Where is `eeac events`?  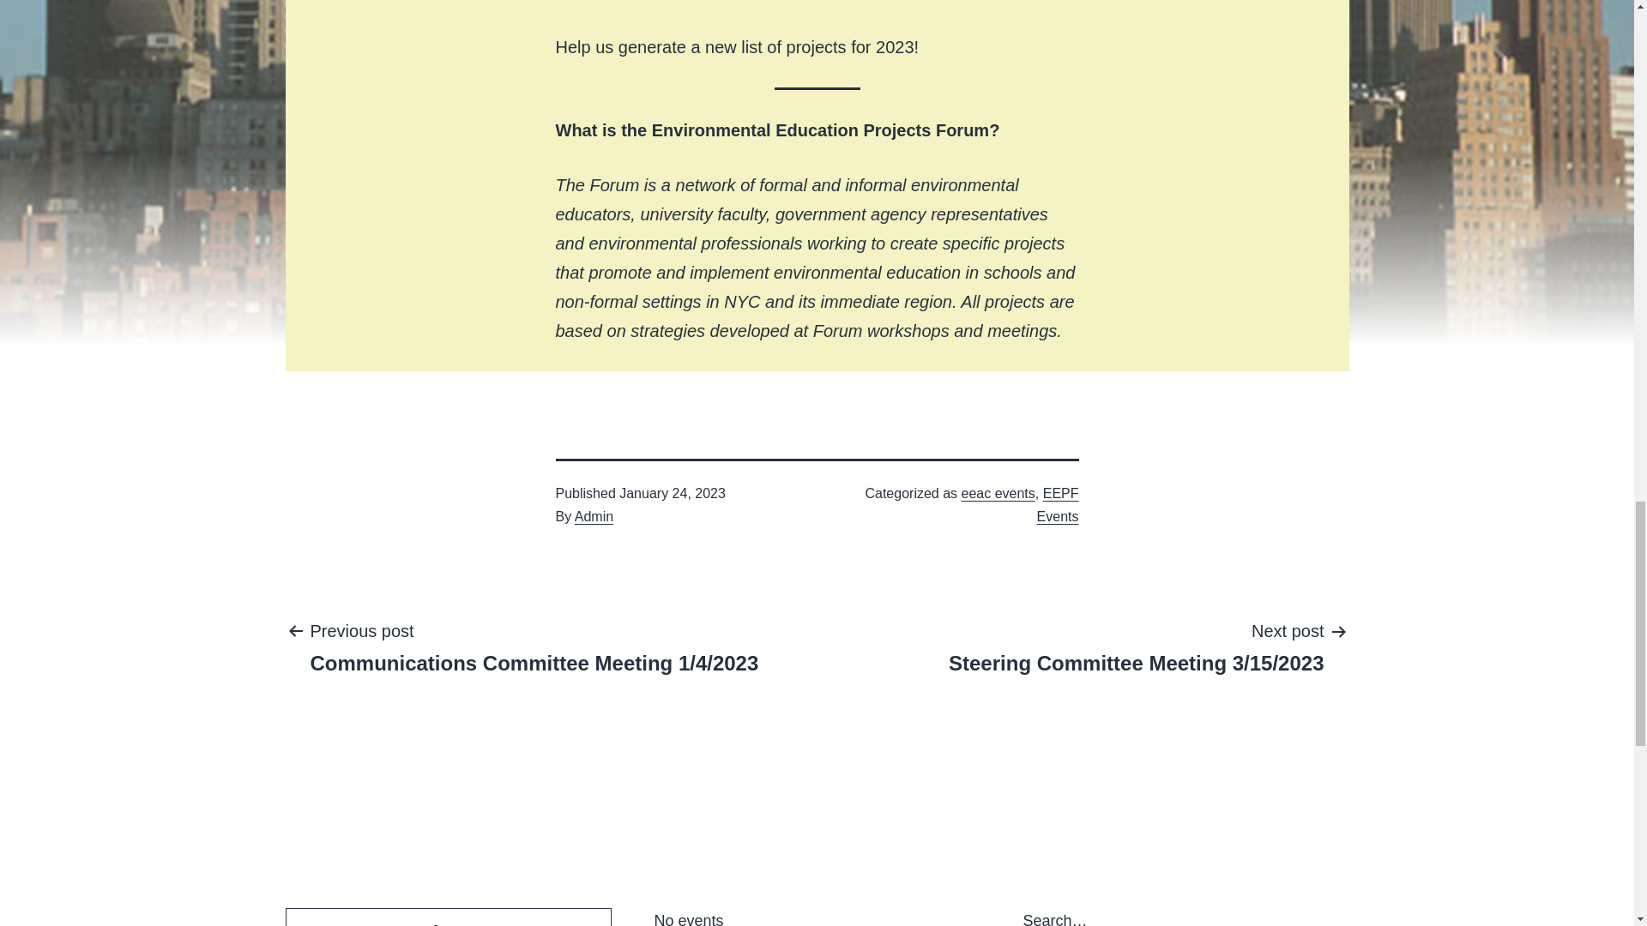 eeac events is located at coordinates (998, 494).